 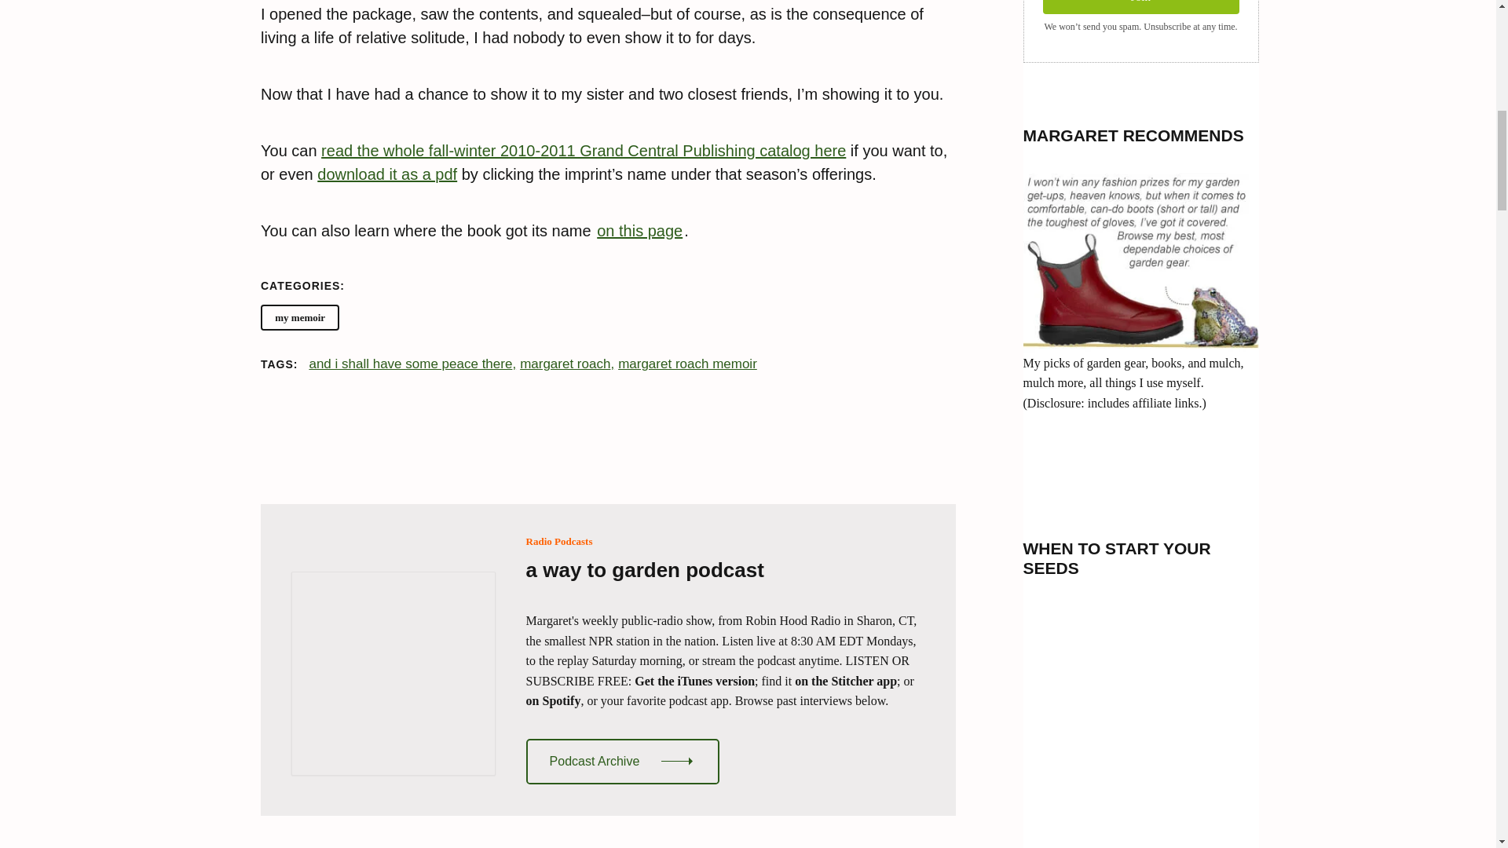 I want to click on margaret roach, so click(x=567, y=364).